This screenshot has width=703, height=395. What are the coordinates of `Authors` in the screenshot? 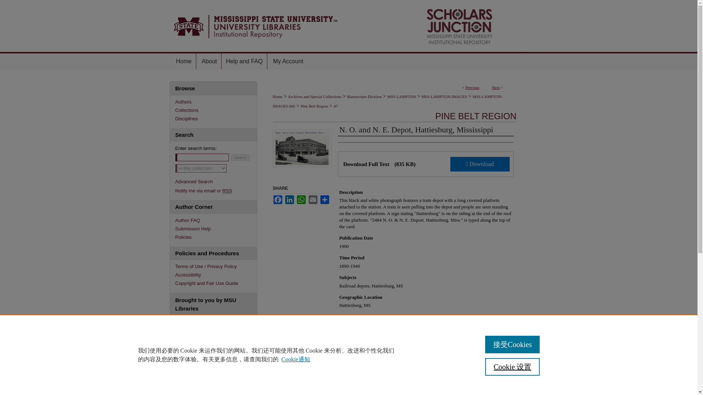 It's located at (216, 102).